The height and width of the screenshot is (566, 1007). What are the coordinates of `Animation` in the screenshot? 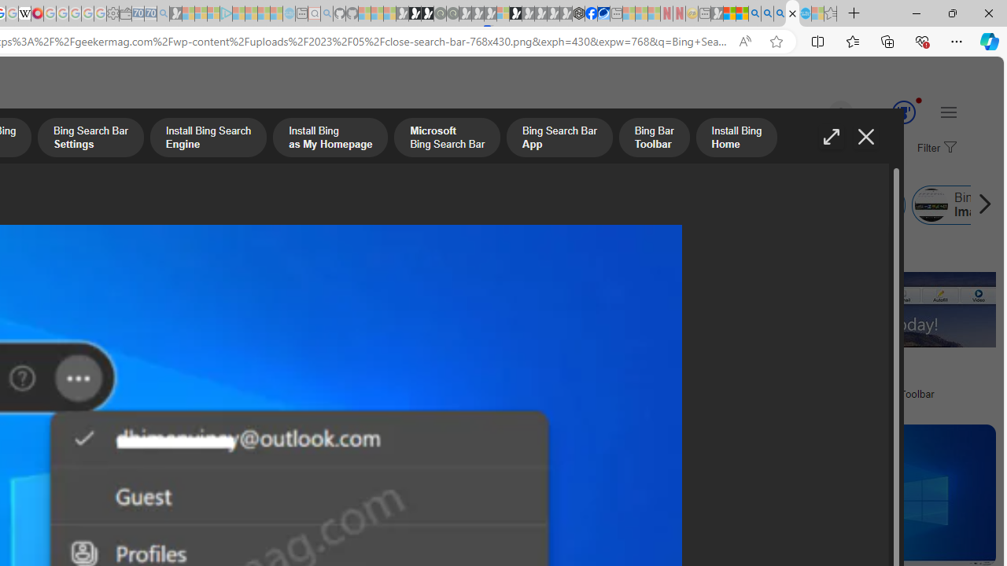 It's located at (919, 100).